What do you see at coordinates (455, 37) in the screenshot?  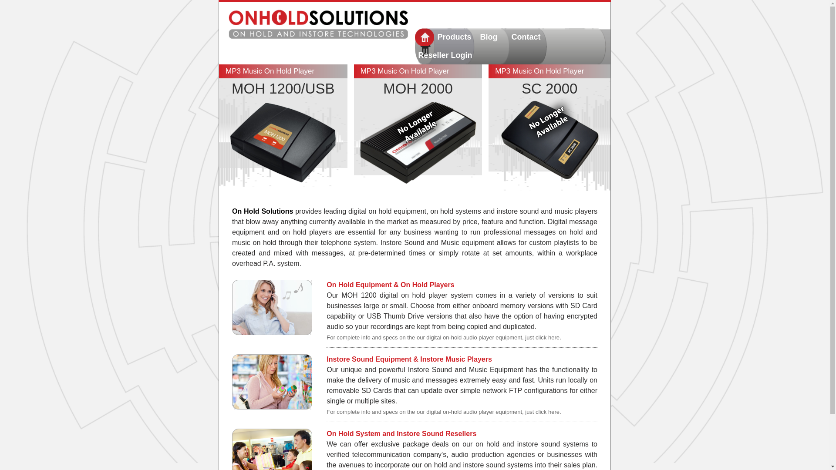 I see `Products` at bounding box center [455, 37].